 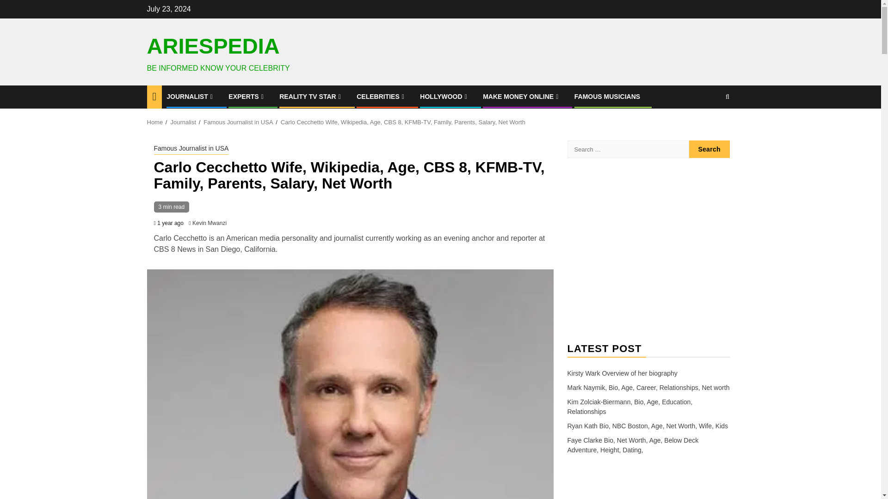 What do you see at coordinates (709, 125) in the screenshot?
I see `Search` at bounding box center [709, 125].